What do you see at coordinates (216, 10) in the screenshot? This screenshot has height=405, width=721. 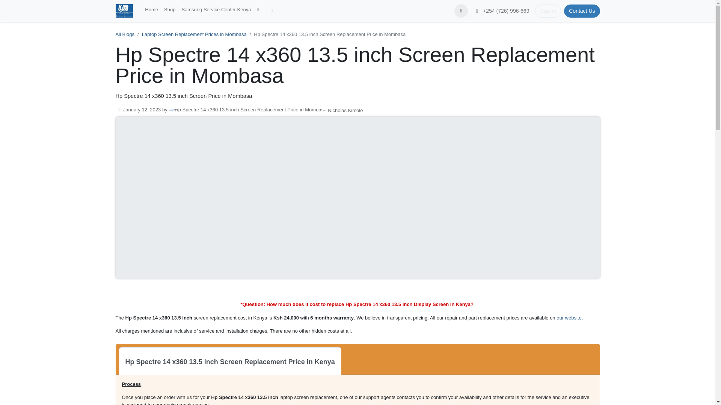 I see `Samsung Service Center Kenya` at bounding box center [216, 10].